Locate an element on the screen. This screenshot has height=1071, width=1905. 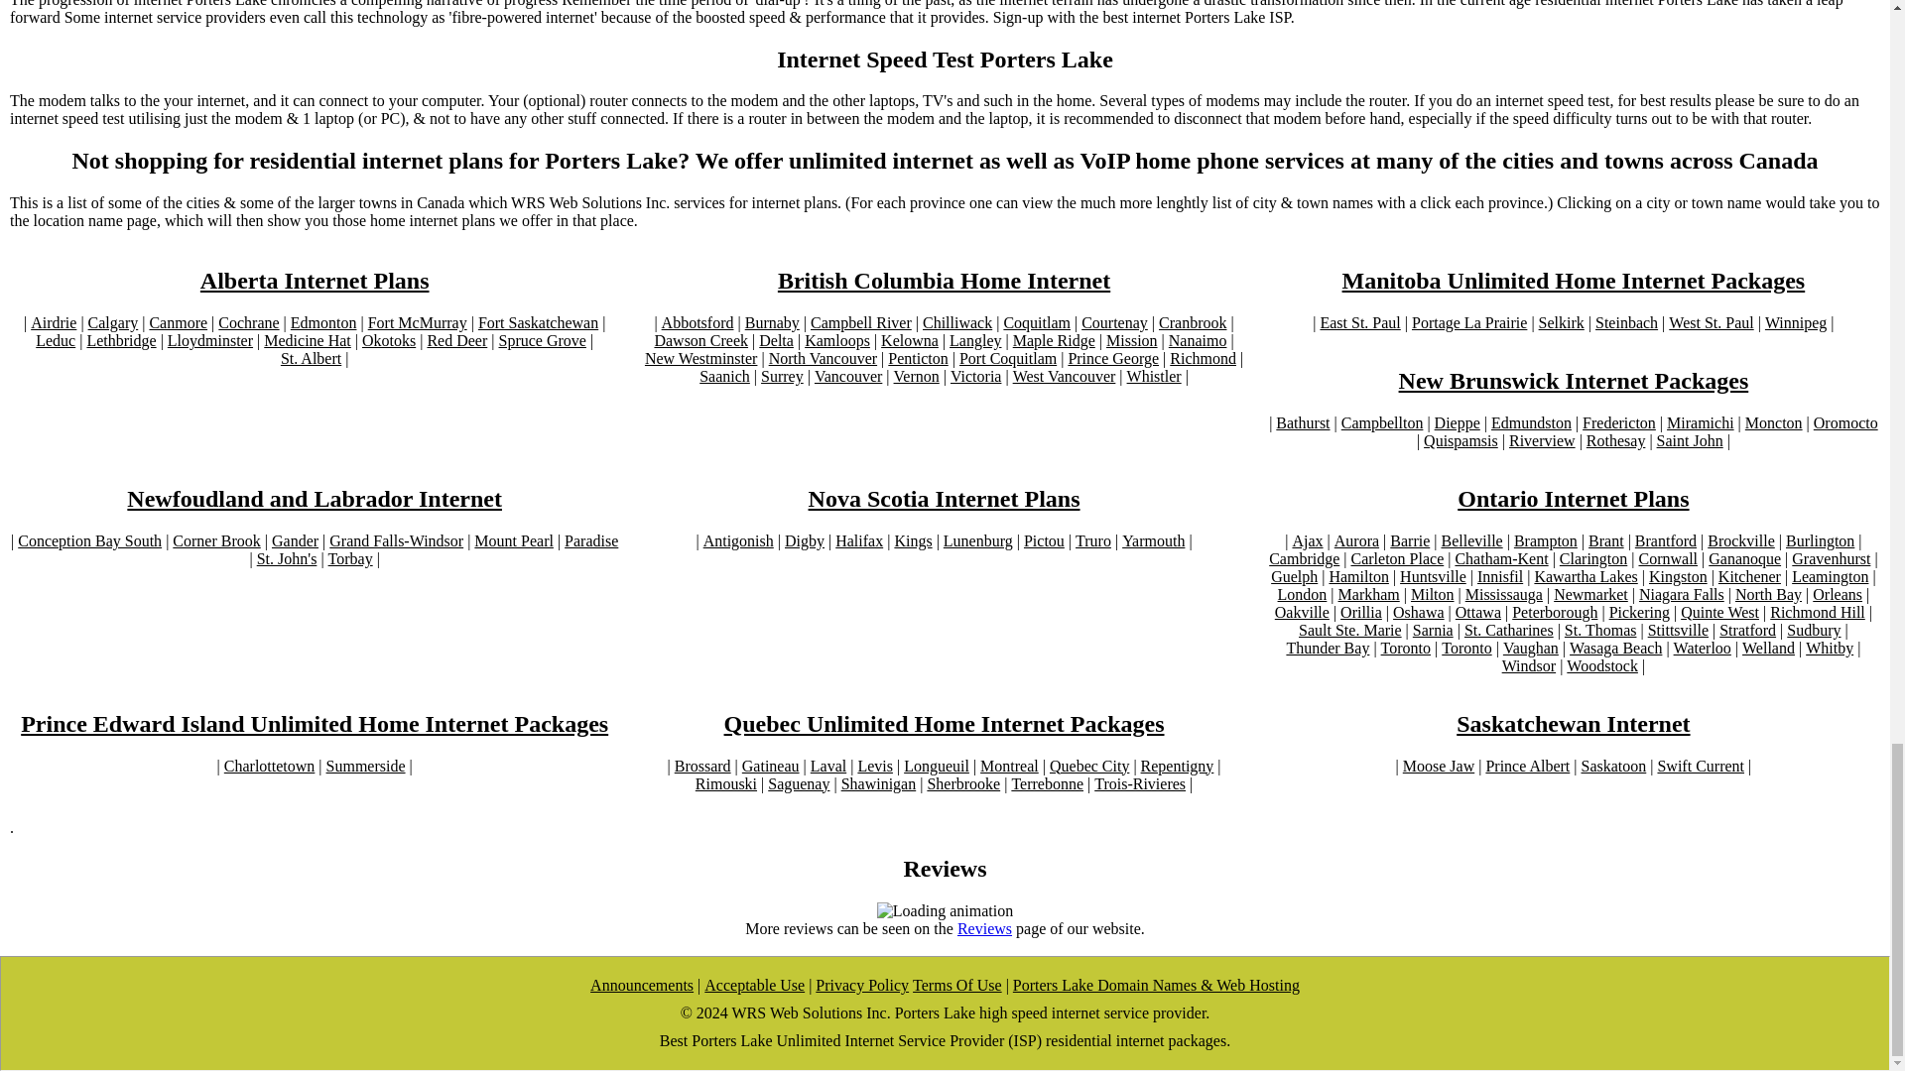
Calgary is located at coordinates (113, 323).